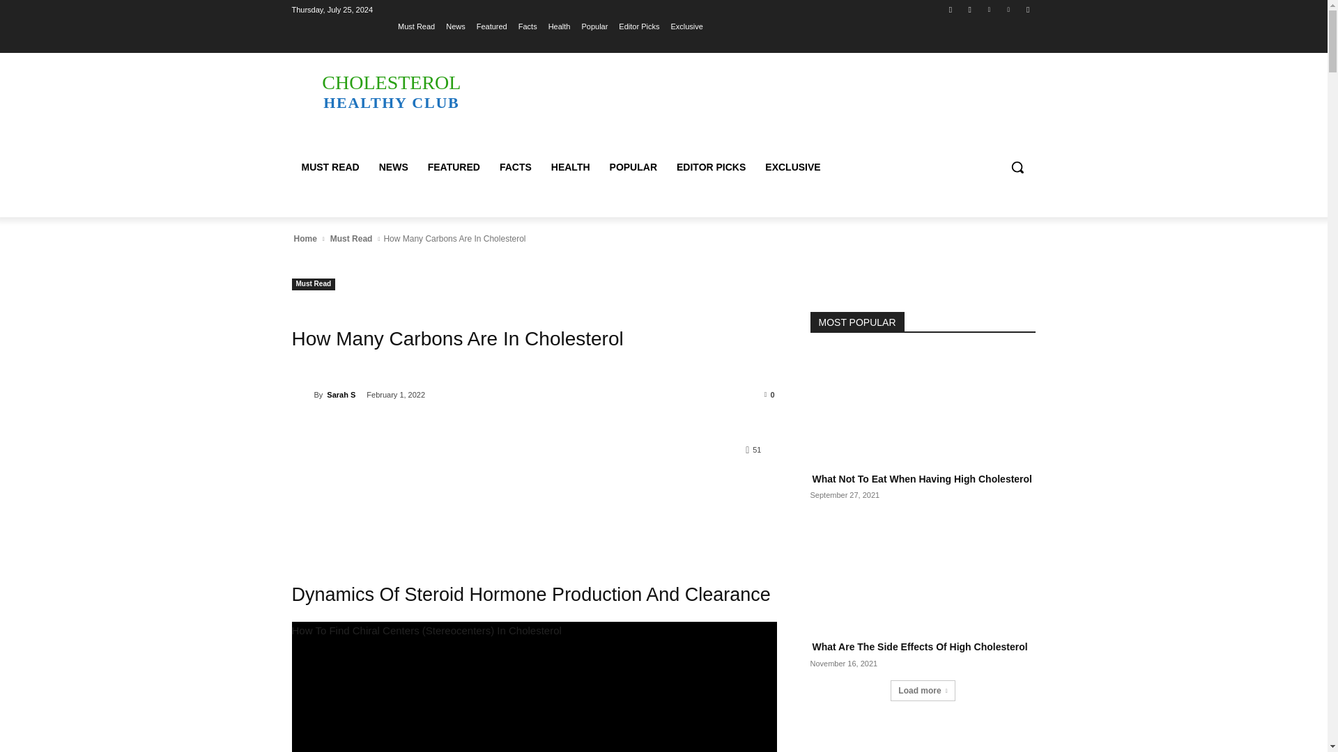 This screenshot has height=752, width=1338. What do you see at coordinates (970, 9) in the screenshot?
I see `Instagram` at bounding box center [970, 9].